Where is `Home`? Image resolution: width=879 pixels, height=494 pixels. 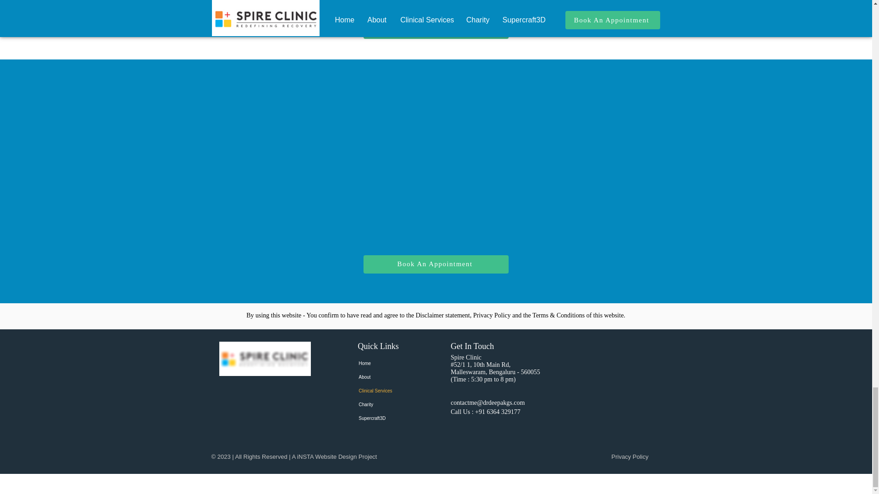
Home is located at coordinates (391, 363).